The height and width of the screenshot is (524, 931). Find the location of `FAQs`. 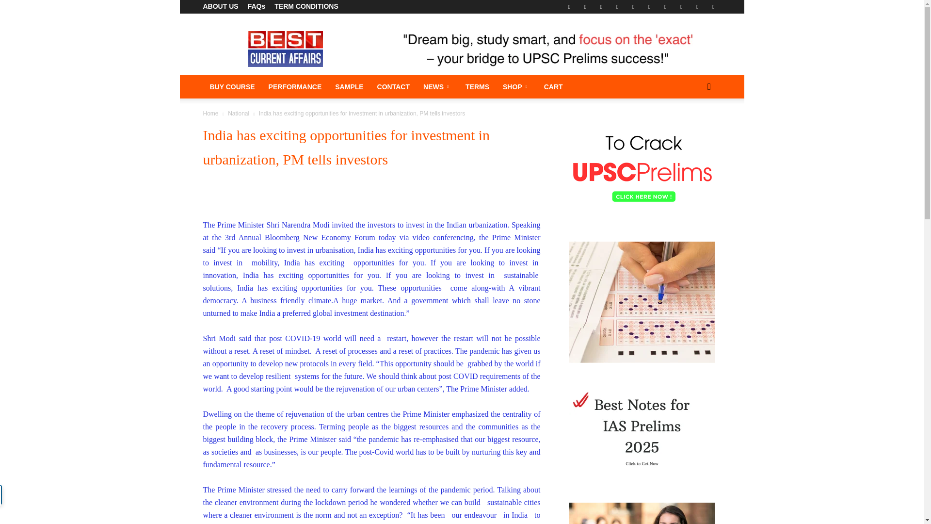

FAQs is located at coordinates (256, 6).